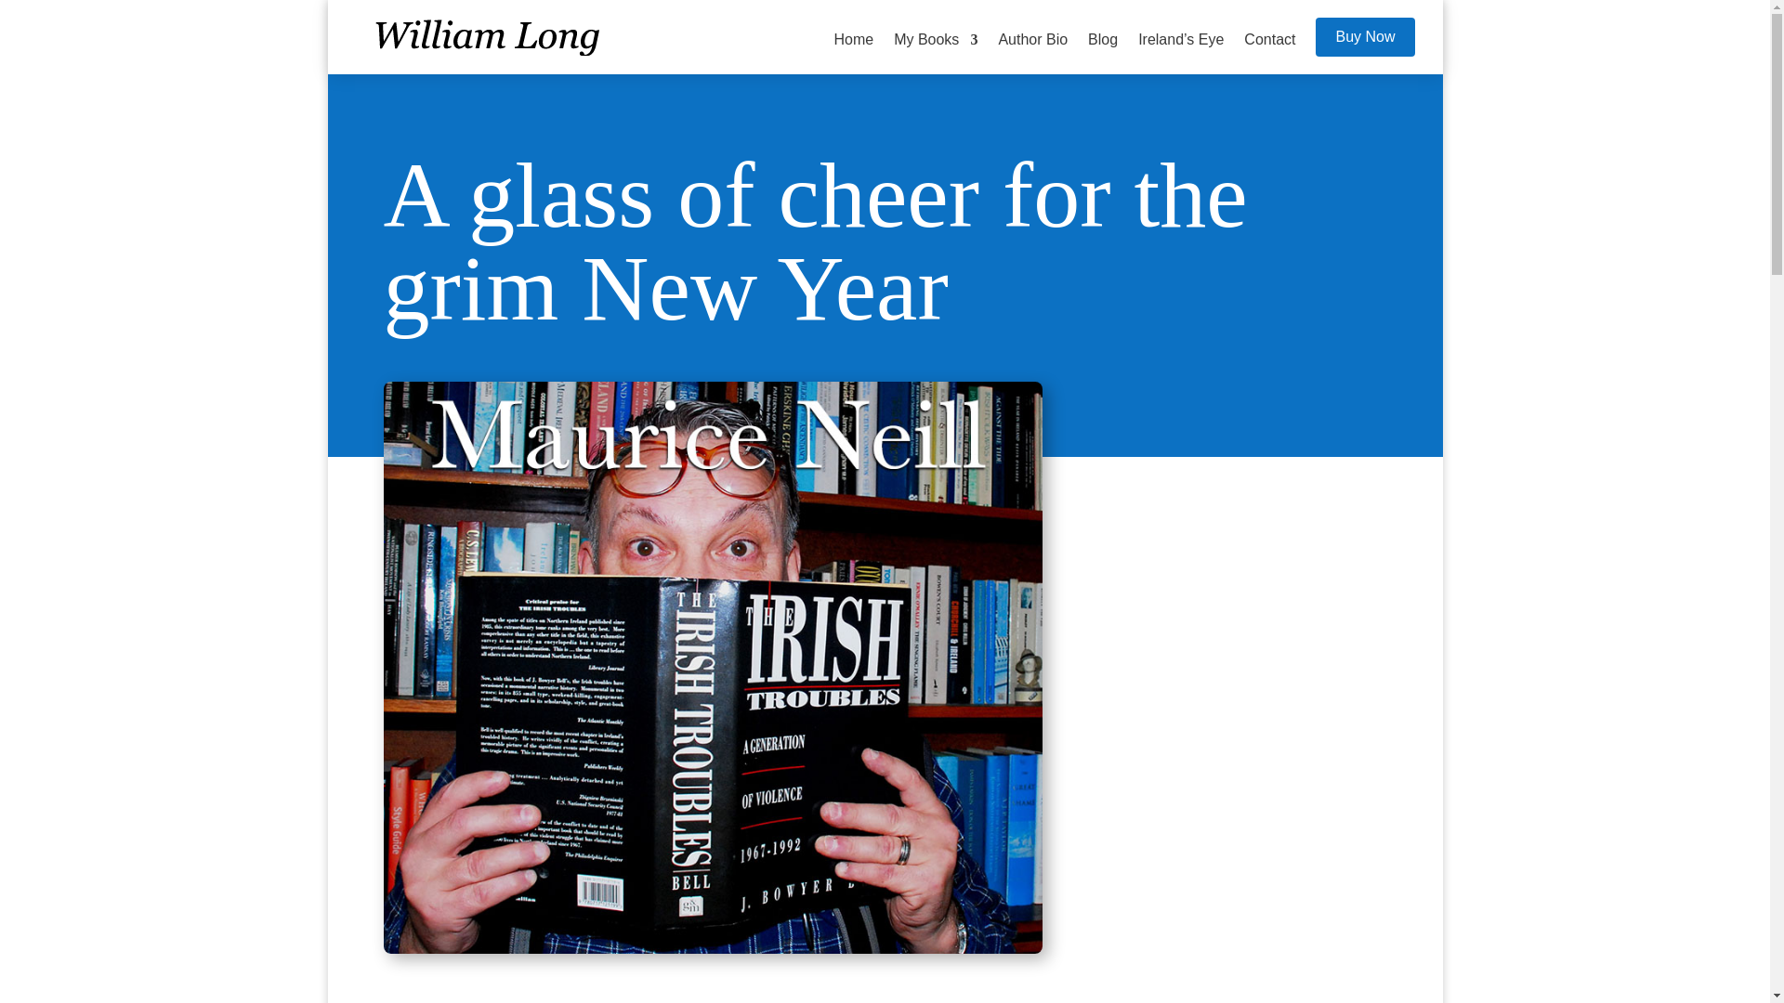  What do you see at coordinates (494, 37) in the screenshot?
I see `flexile-black-logo` at bounding box center [494, 37].